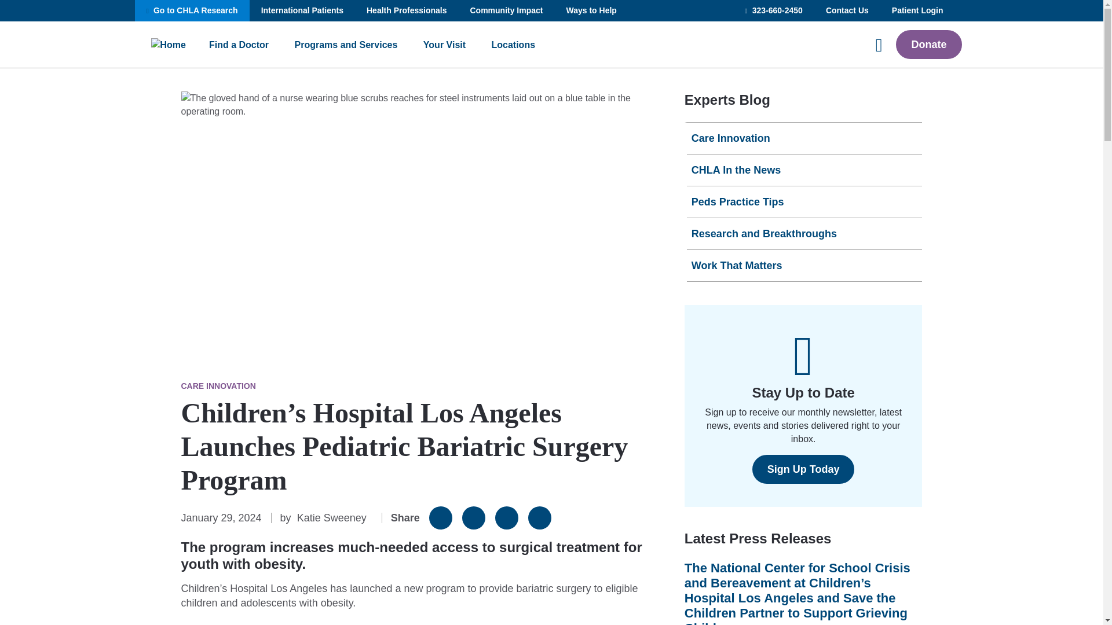  I want to click on Community Impact, so click(506, 10).